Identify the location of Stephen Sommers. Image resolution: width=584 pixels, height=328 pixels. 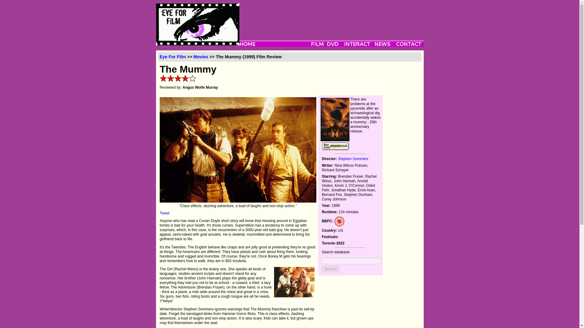
(353, 159).